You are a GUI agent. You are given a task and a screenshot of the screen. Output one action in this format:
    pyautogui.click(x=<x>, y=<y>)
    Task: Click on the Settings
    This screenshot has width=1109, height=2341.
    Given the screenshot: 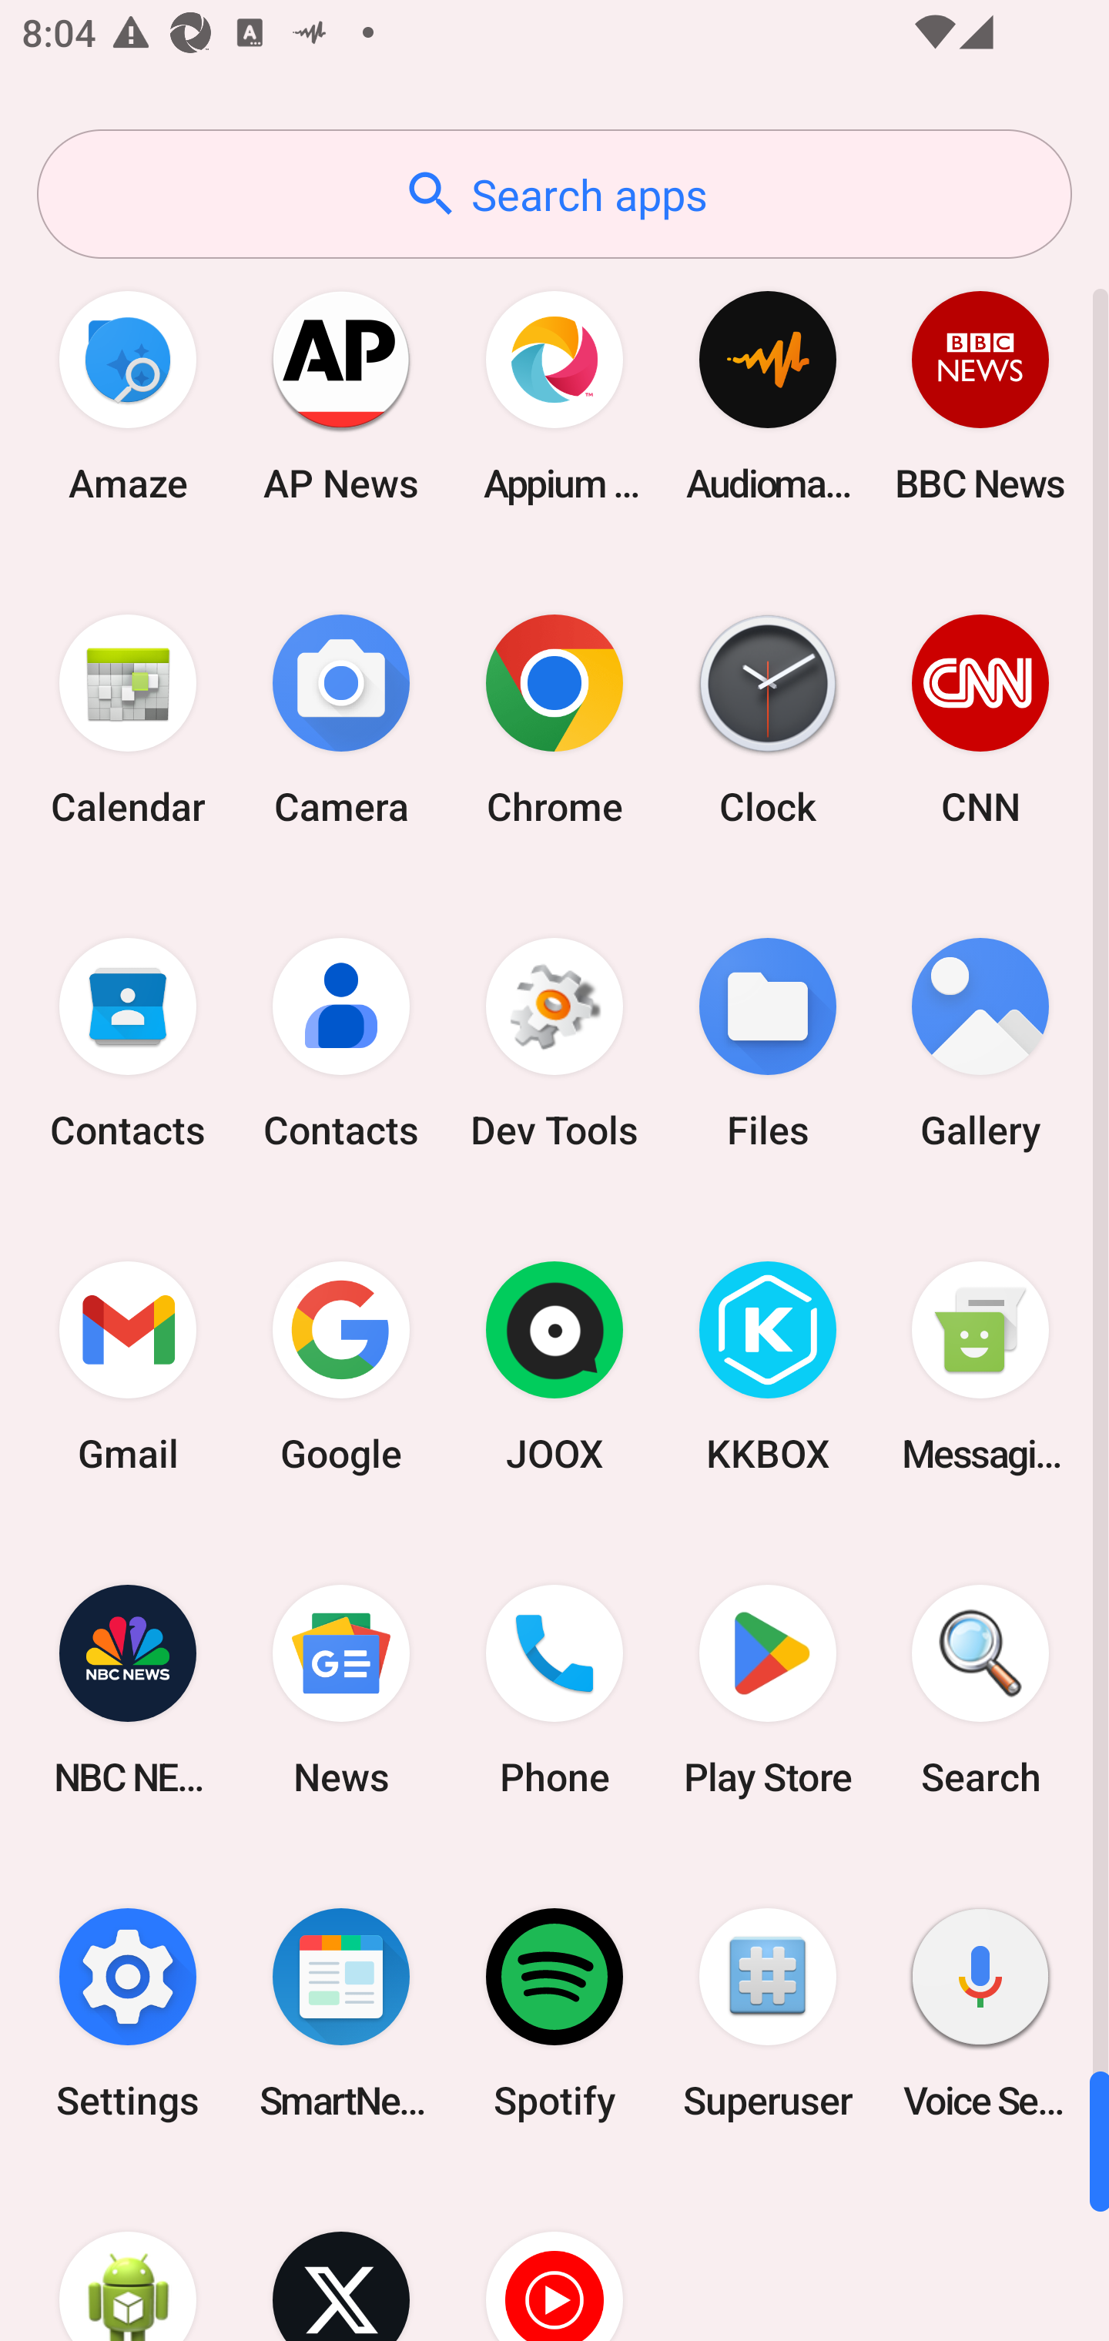 What is the action you would take?
    pyautogui.click(x=128, y=2013)
    